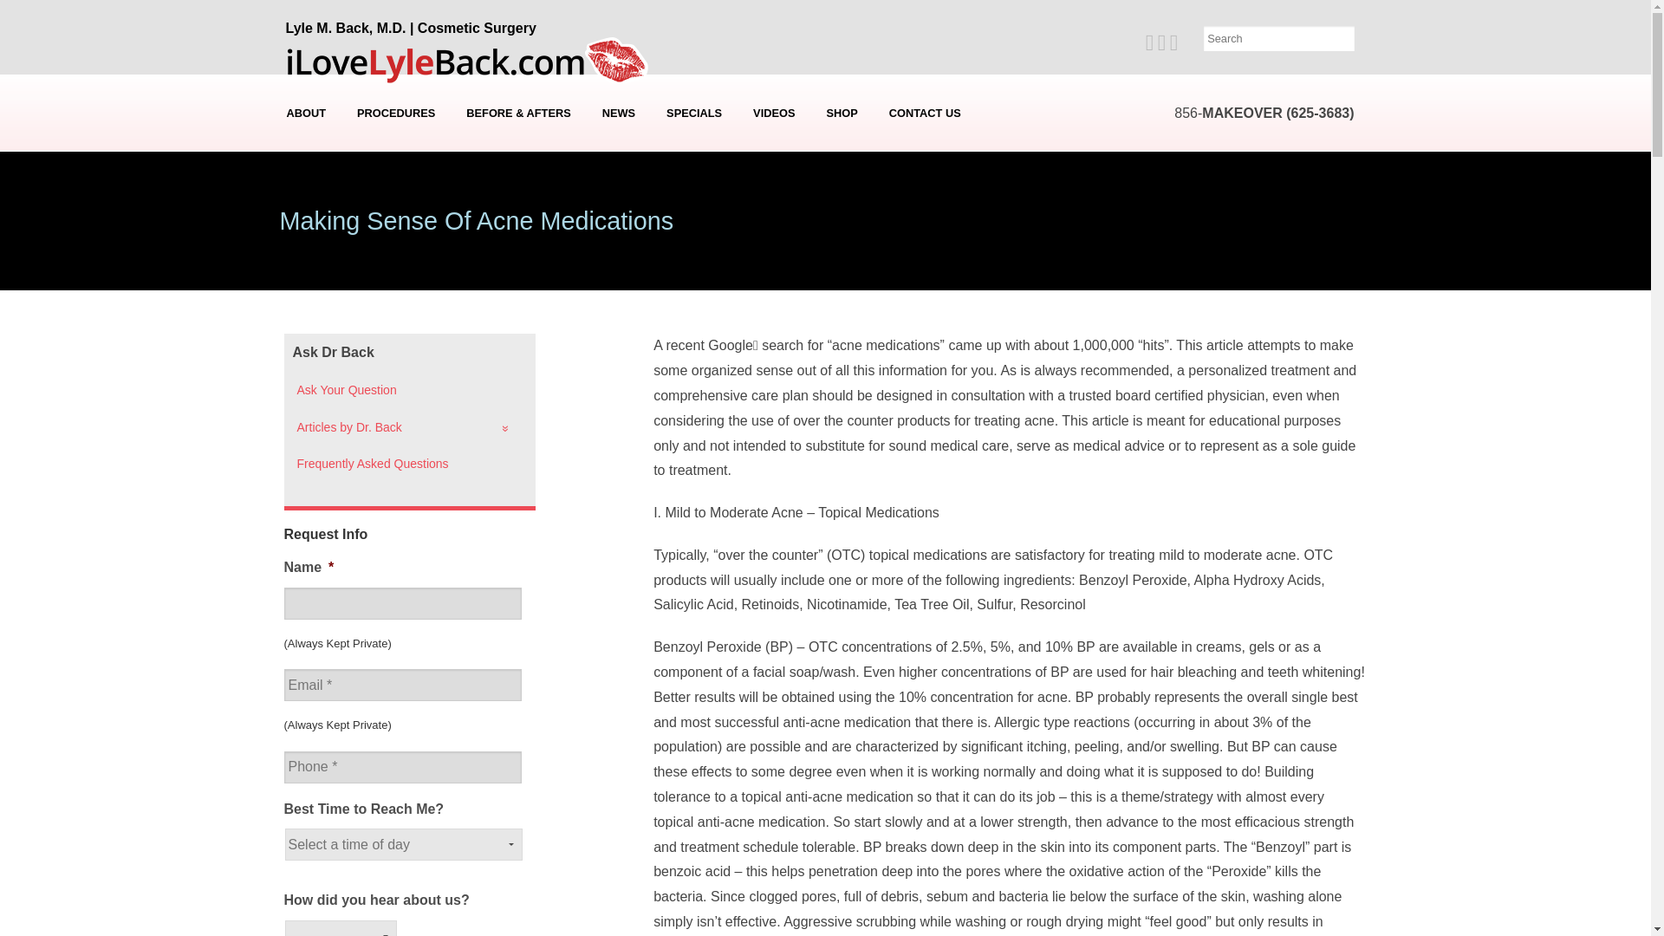 This screenshot has height=936, width=1664. I want to click on CONTACT US, so click(925, 113).